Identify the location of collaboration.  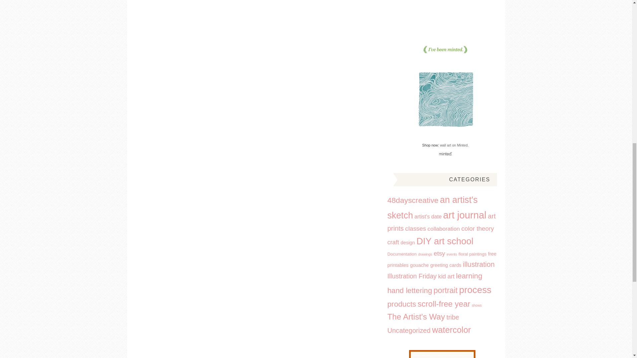
(444, 229).